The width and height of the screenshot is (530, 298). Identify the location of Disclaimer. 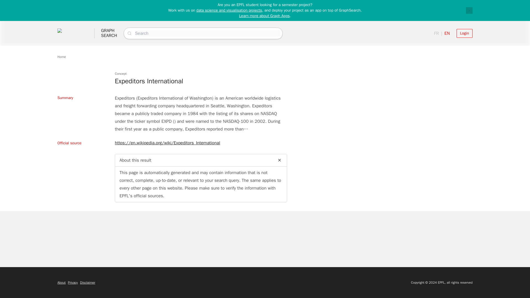
(88, 283).